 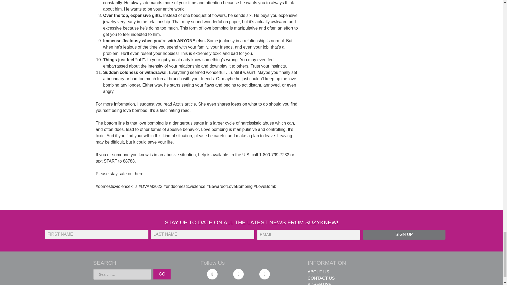 I want to click on SIGN UP, so click(x=404, y=235).